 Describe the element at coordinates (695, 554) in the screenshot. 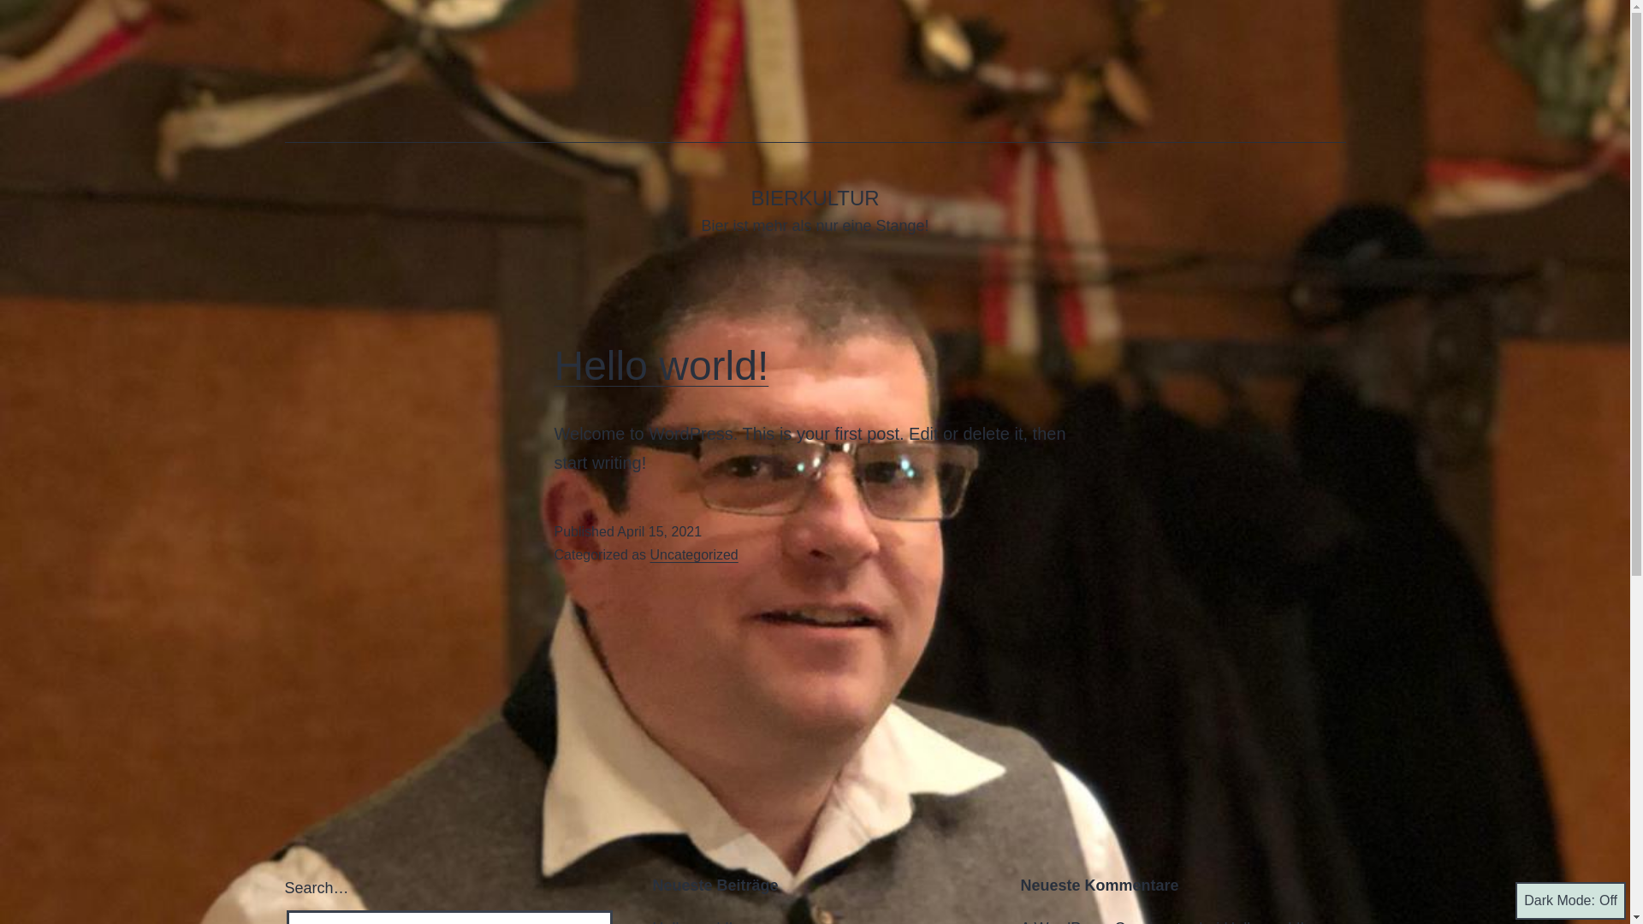

I see `Uncategorized` at that location.